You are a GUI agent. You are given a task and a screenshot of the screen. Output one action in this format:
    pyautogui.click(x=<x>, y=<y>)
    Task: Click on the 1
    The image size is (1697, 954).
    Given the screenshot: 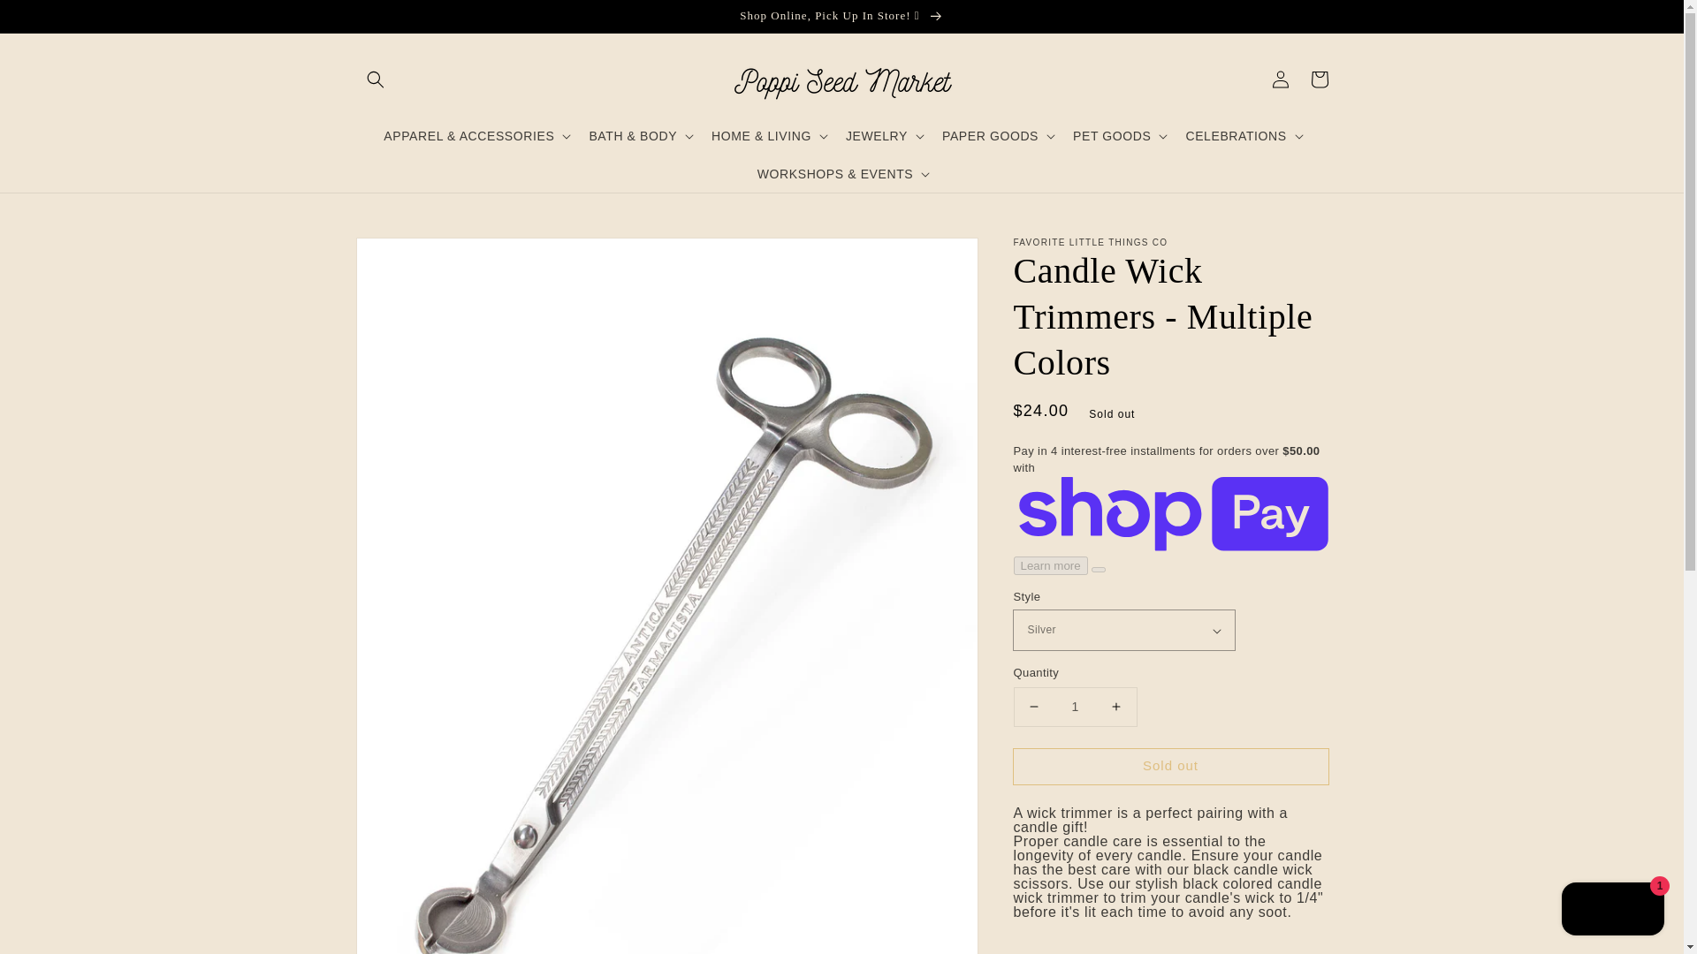 What is the action you would take?
    pyautogui.click(x=1075, y=707)
    